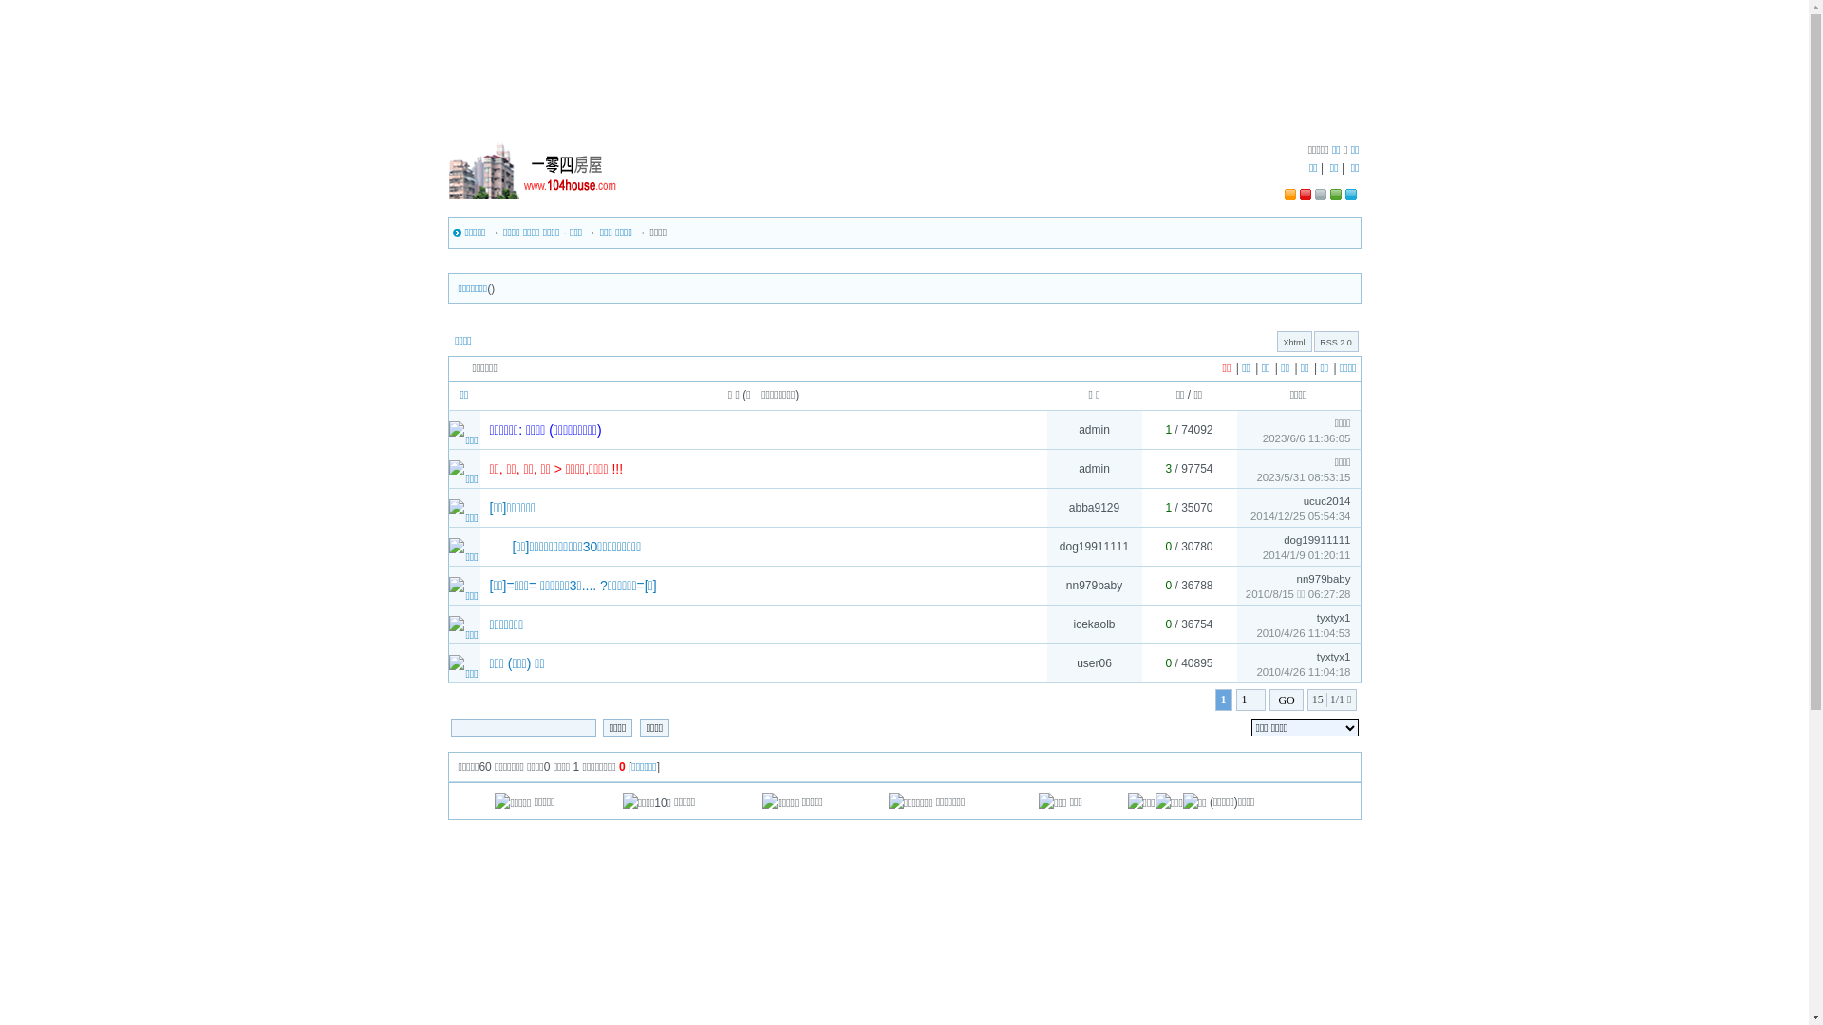 The image size is (1823, 1025). I want to click on admin, so click(1094, 430).